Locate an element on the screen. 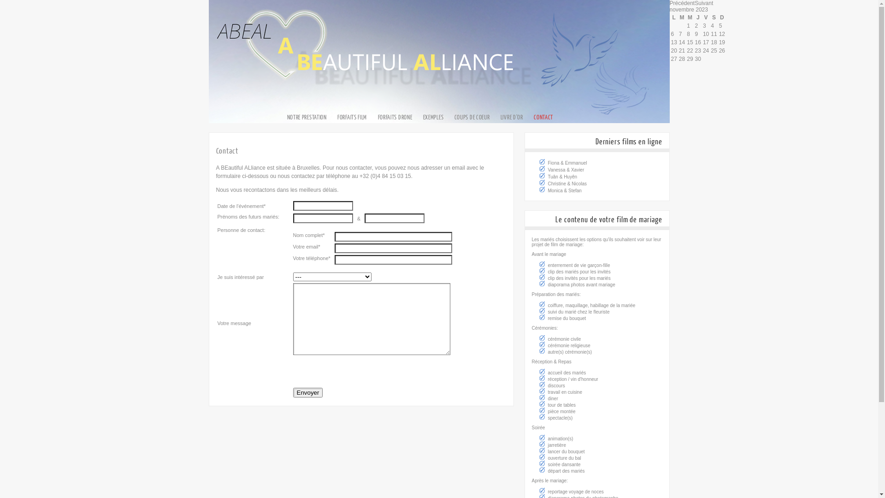 The image size is (885, 498). Suivant is located at coordinates (704, 3).